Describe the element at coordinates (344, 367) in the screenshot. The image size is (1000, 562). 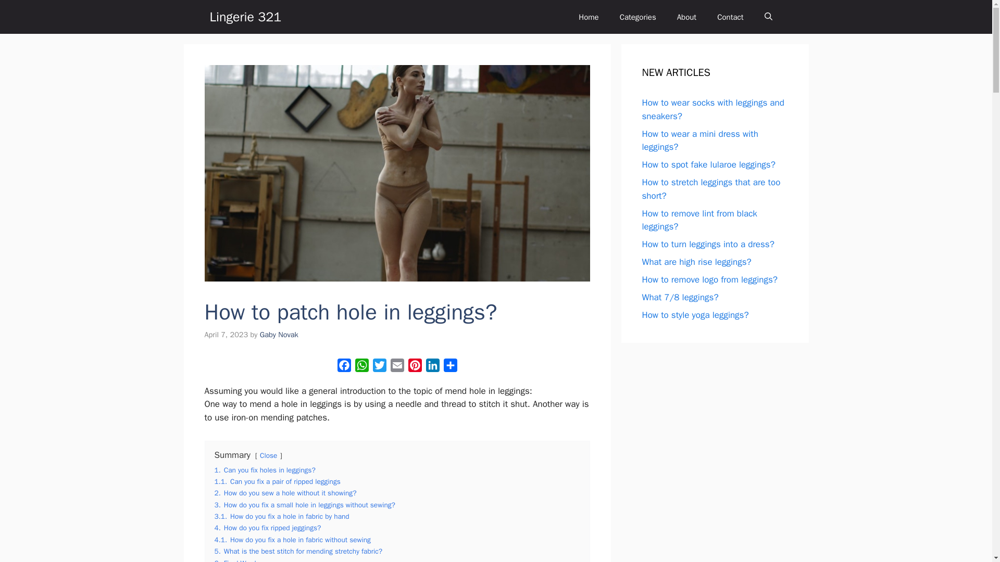
I see `Facebook` at that location.